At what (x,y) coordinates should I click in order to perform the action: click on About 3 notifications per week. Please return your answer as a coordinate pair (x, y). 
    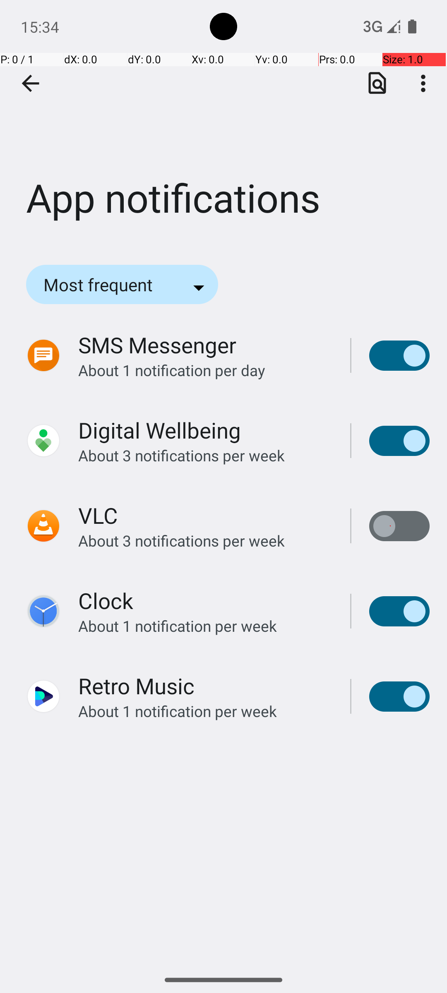
    Looking at the image, I should click on (205, 455).